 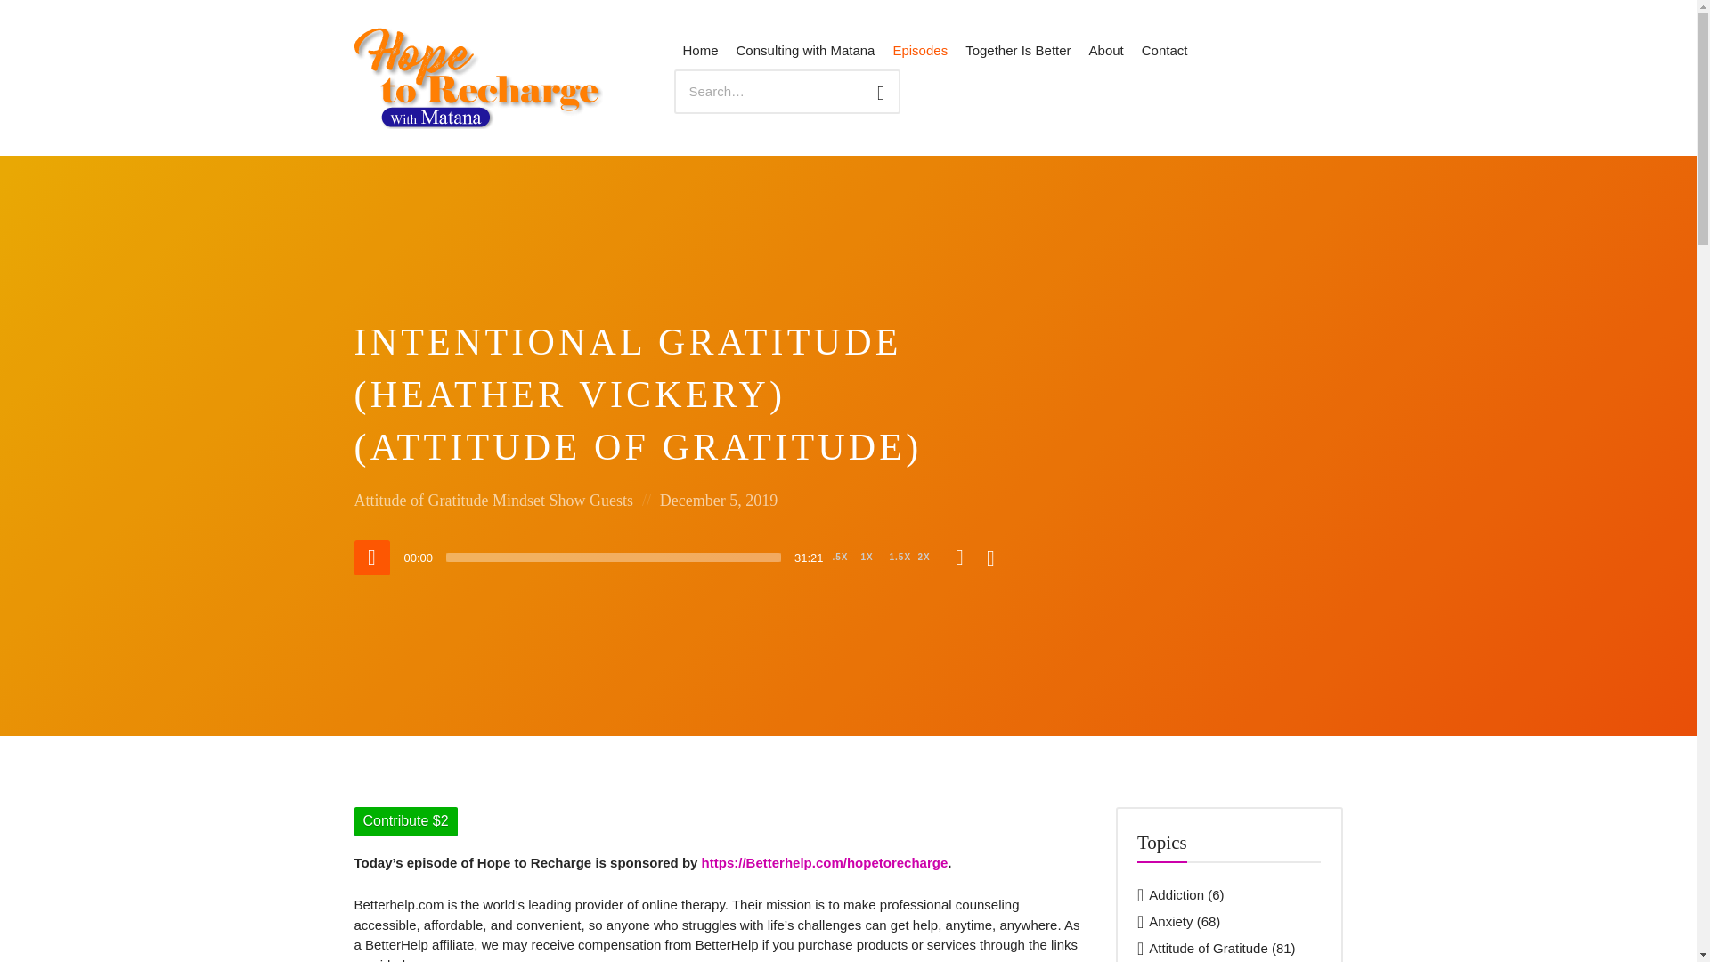 What do you see at coordinates (371, 557) in the screenshot?
I see `Play` at bounding box center [371, 557].